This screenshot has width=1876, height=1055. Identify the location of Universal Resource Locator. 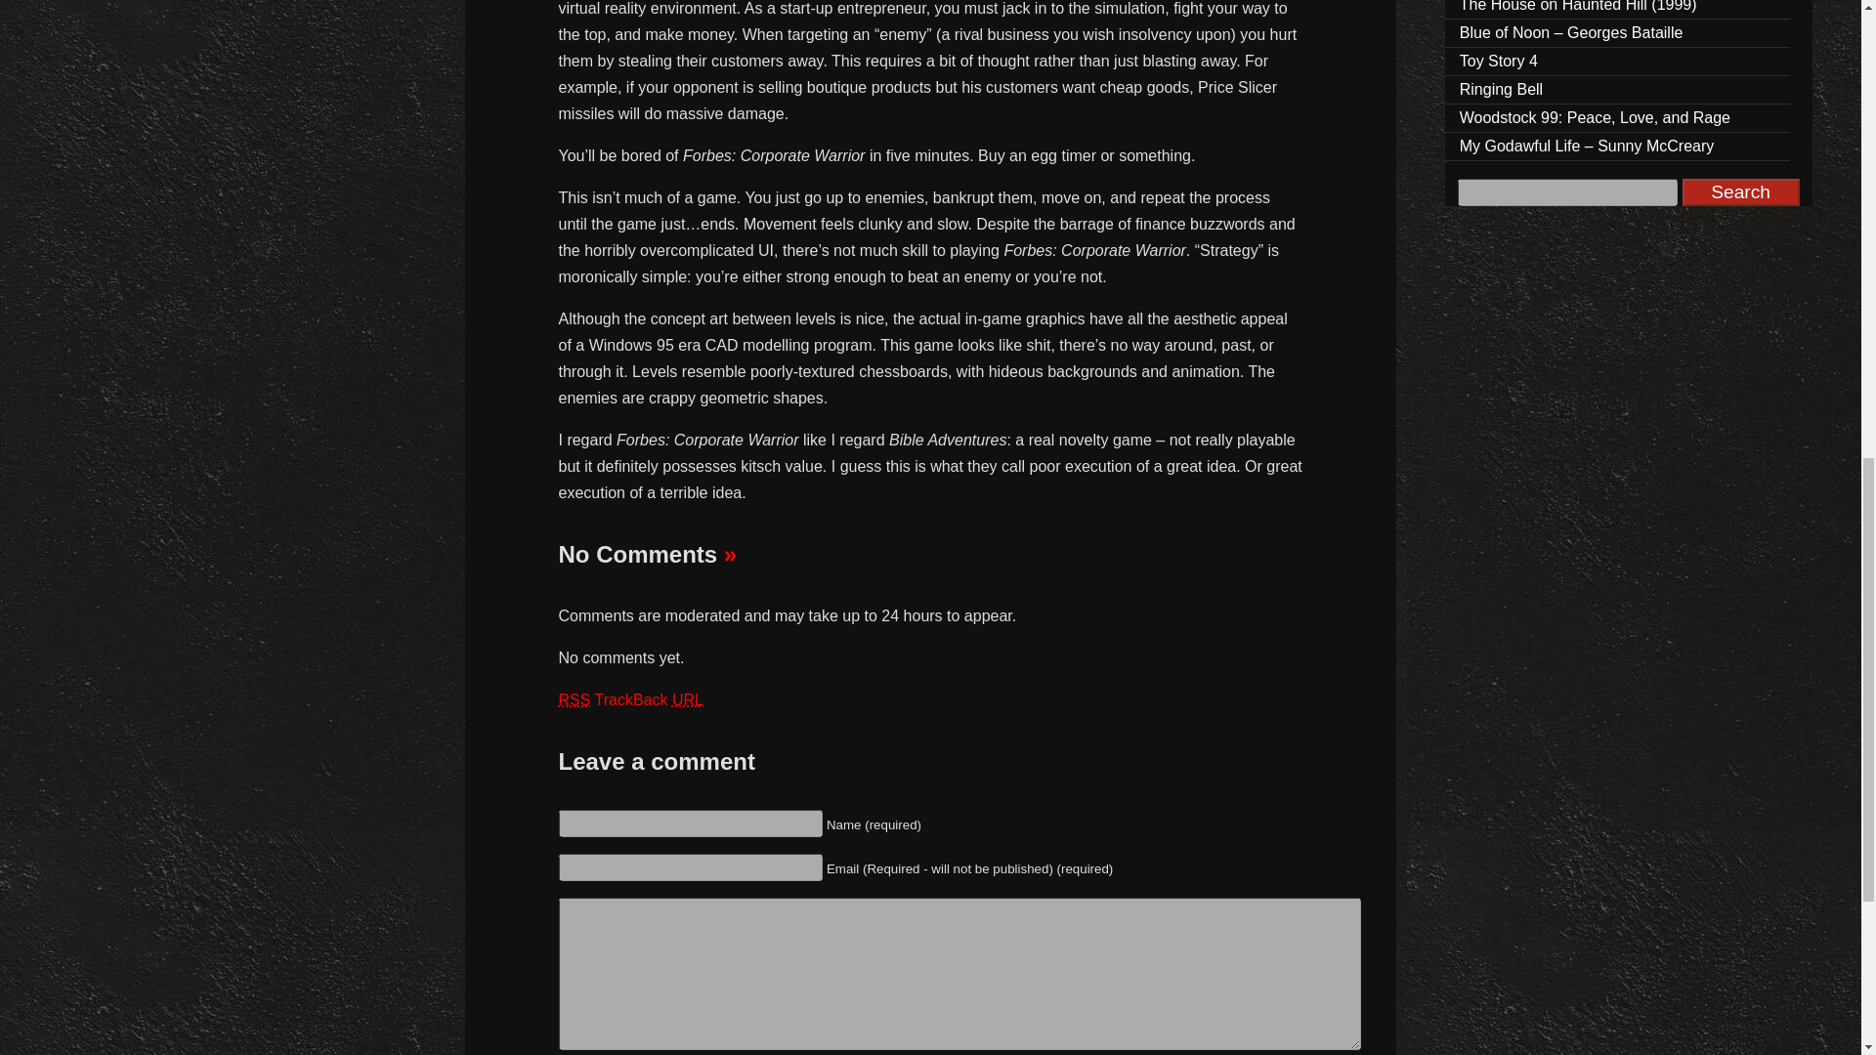
(688, 699).